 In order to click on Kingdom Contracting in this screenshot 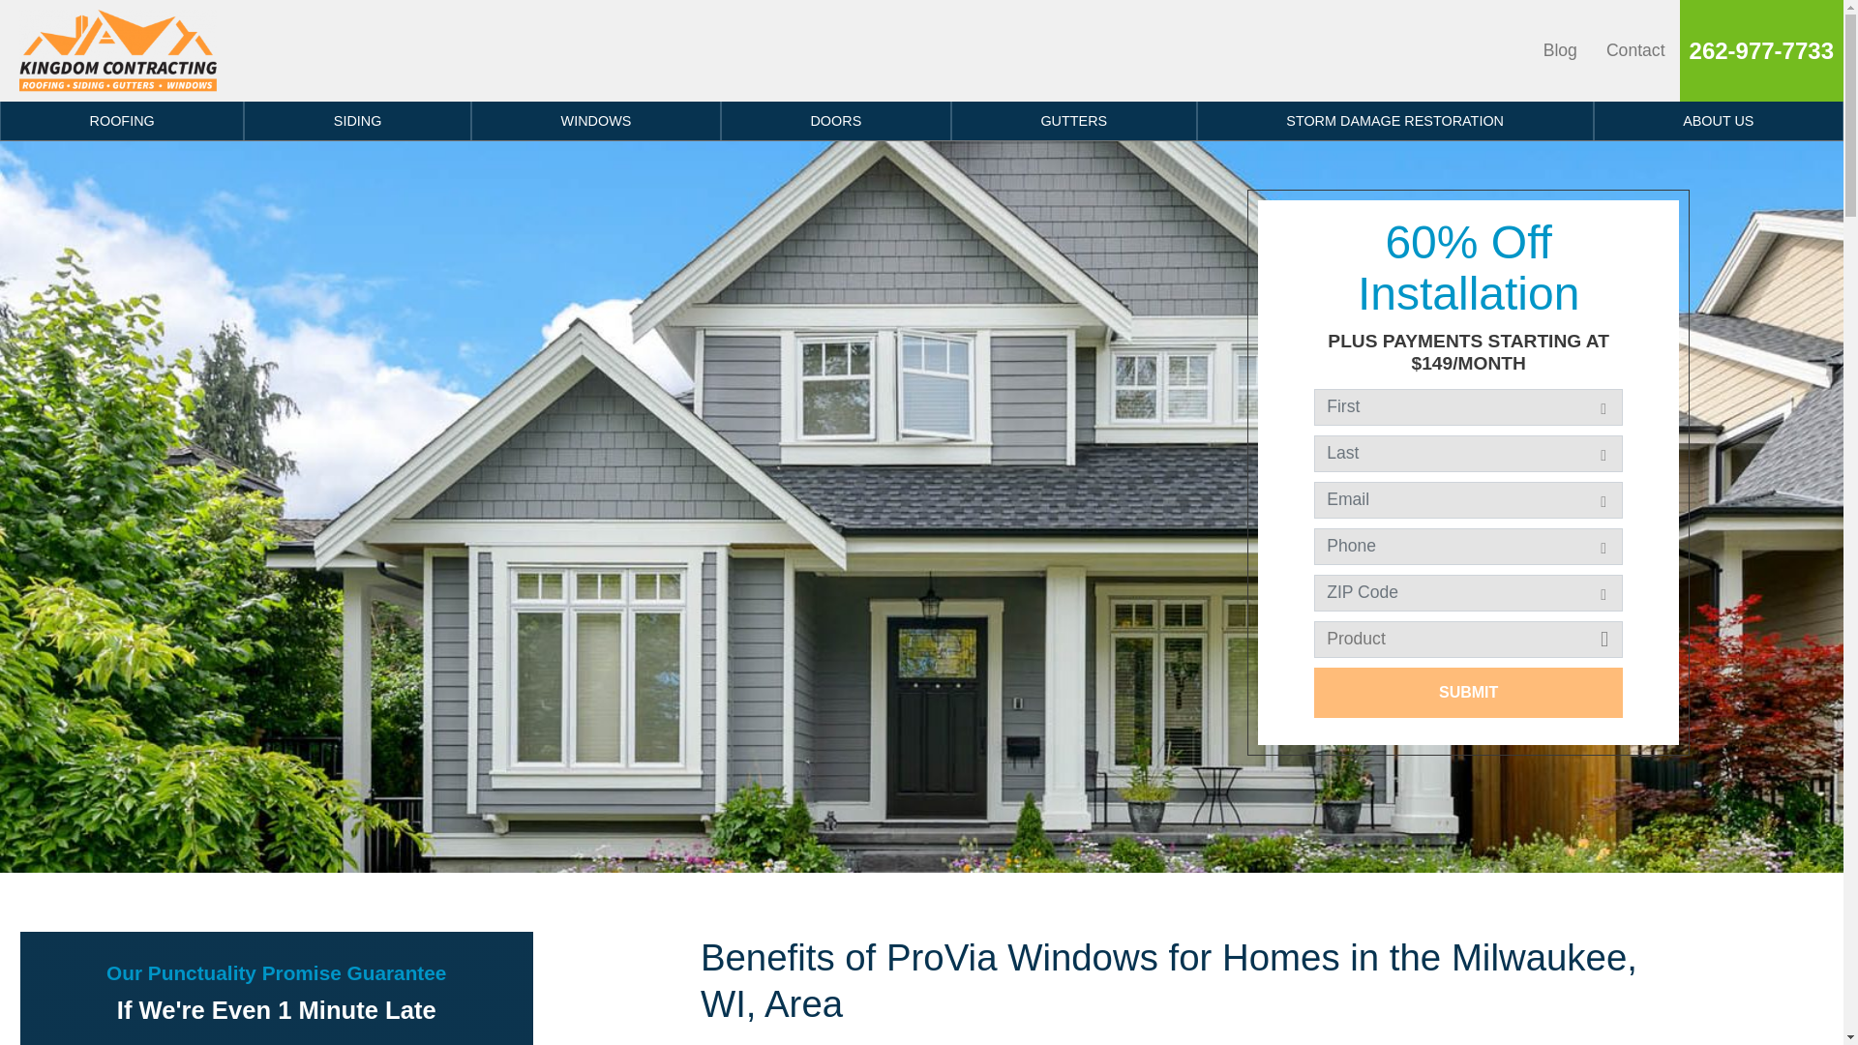, I will do `click(118, 50)`.